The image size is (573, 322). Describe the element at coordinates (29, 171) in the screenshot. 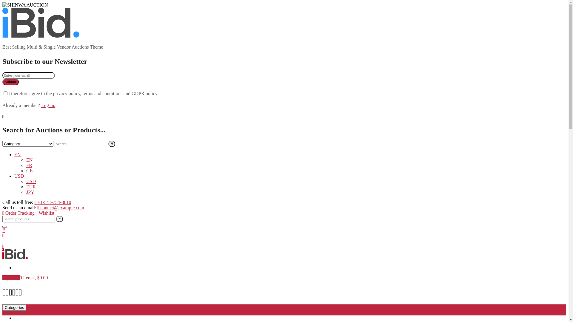

I see `GE` at that location.